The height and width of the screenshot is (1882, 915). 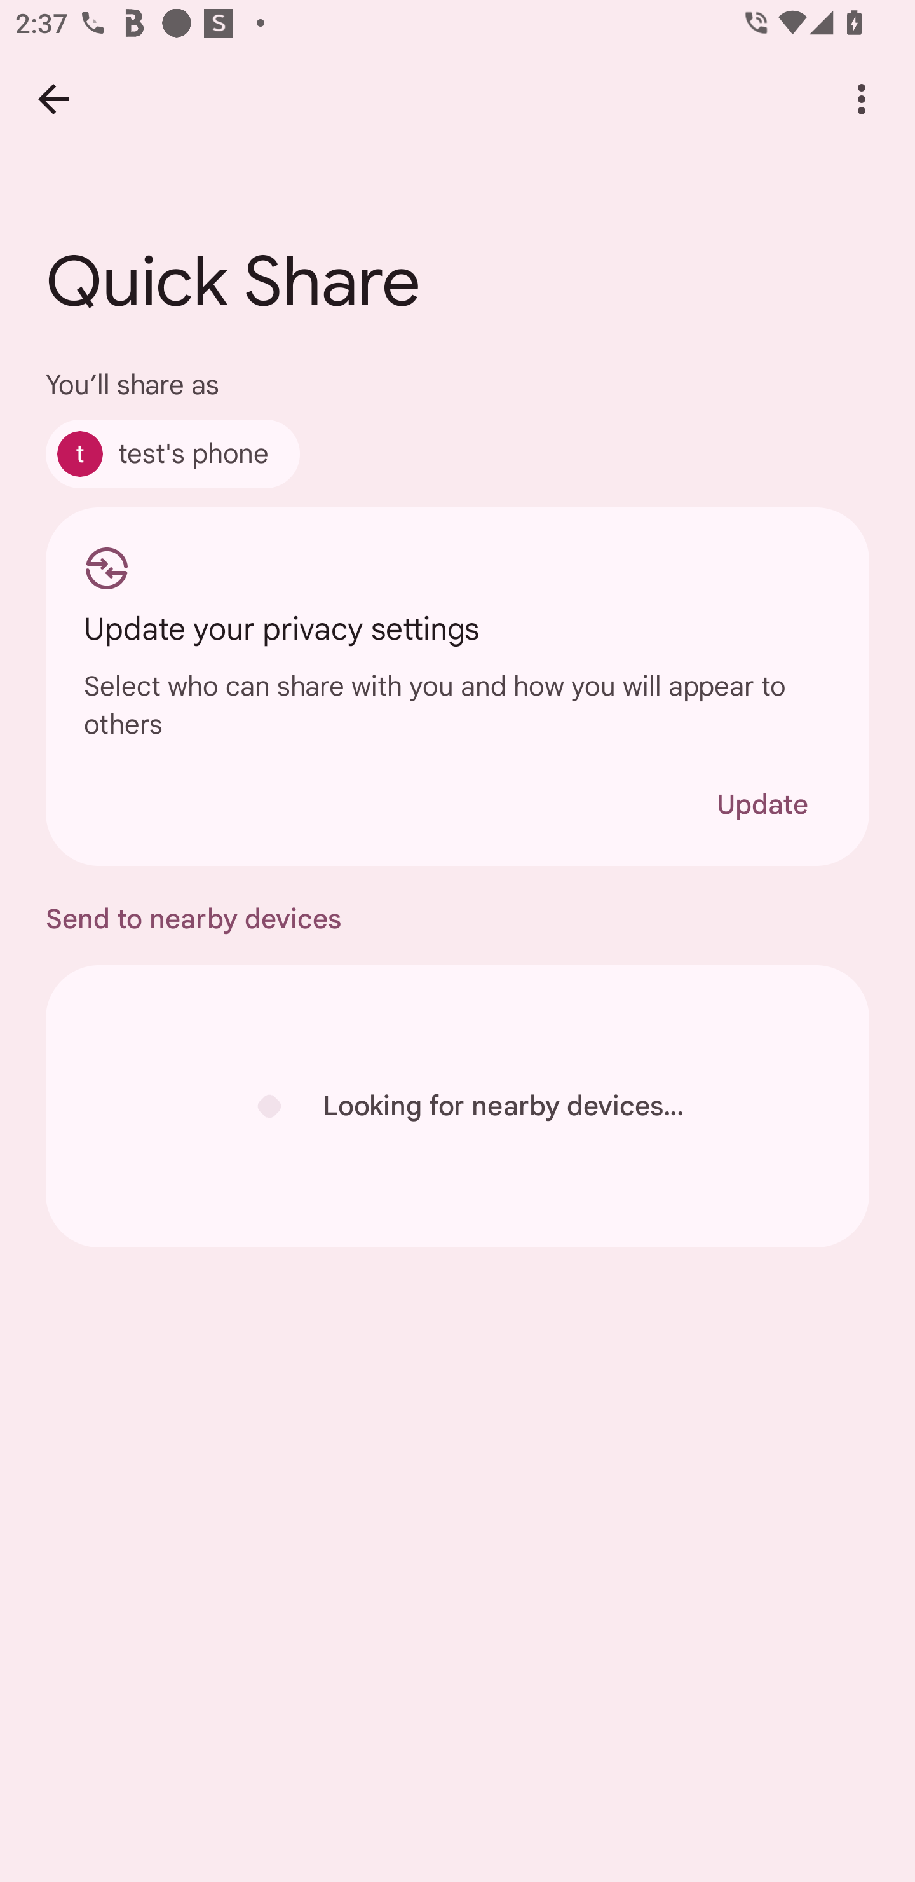 What do you see at coordinates (53, 98) in the screenshot?
I see `Back` at bounding box center [53, 98].